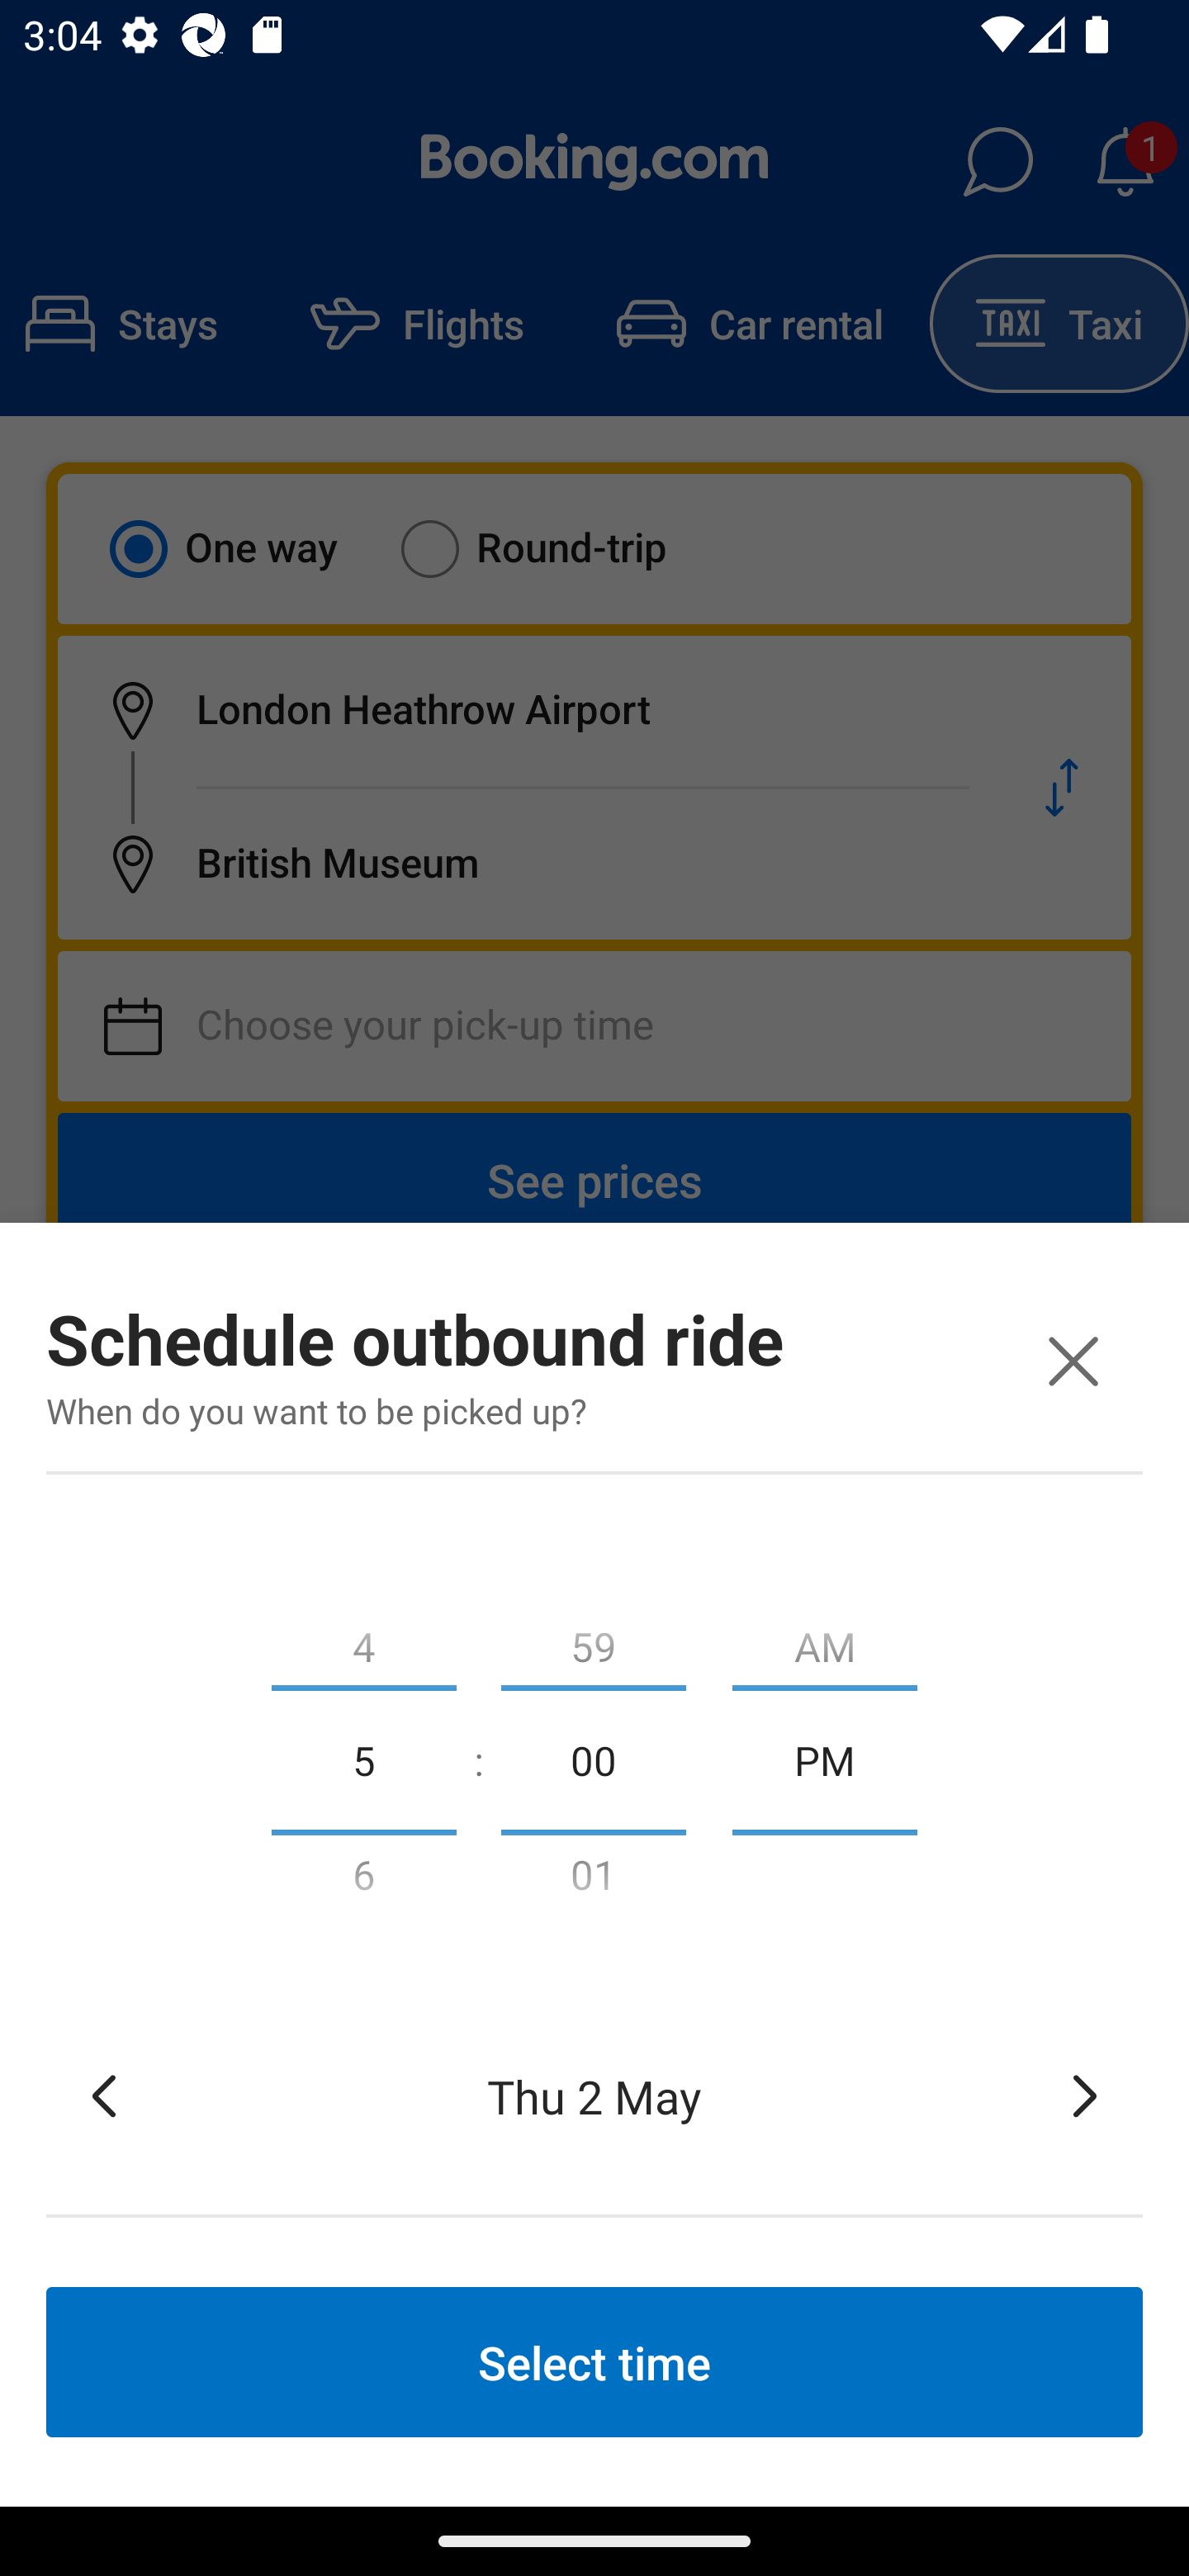 The height and width of the screenshot is (2576, 1189). Describe the element at coordinates (825, 1640) in the screenshot. I see `AM` at that location.